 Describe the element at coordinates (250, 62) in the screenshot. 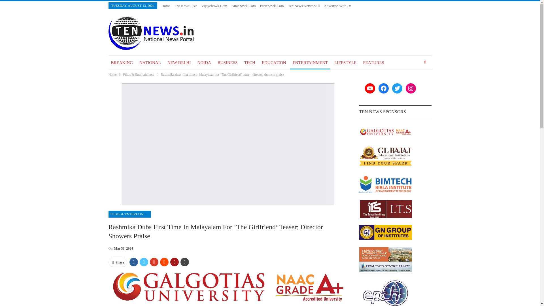

I see `TECH` at that location.